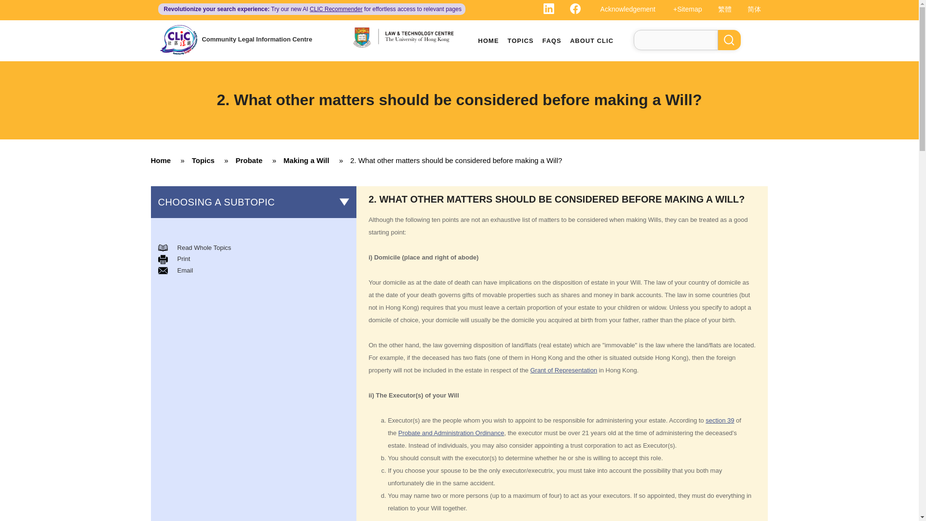 Image resolution: width=926 pixels, height=521 pixels. Describe the element at coordinates (676, 40) in the screenshot. I see `Enter the terms you wish to search for.` at that location.